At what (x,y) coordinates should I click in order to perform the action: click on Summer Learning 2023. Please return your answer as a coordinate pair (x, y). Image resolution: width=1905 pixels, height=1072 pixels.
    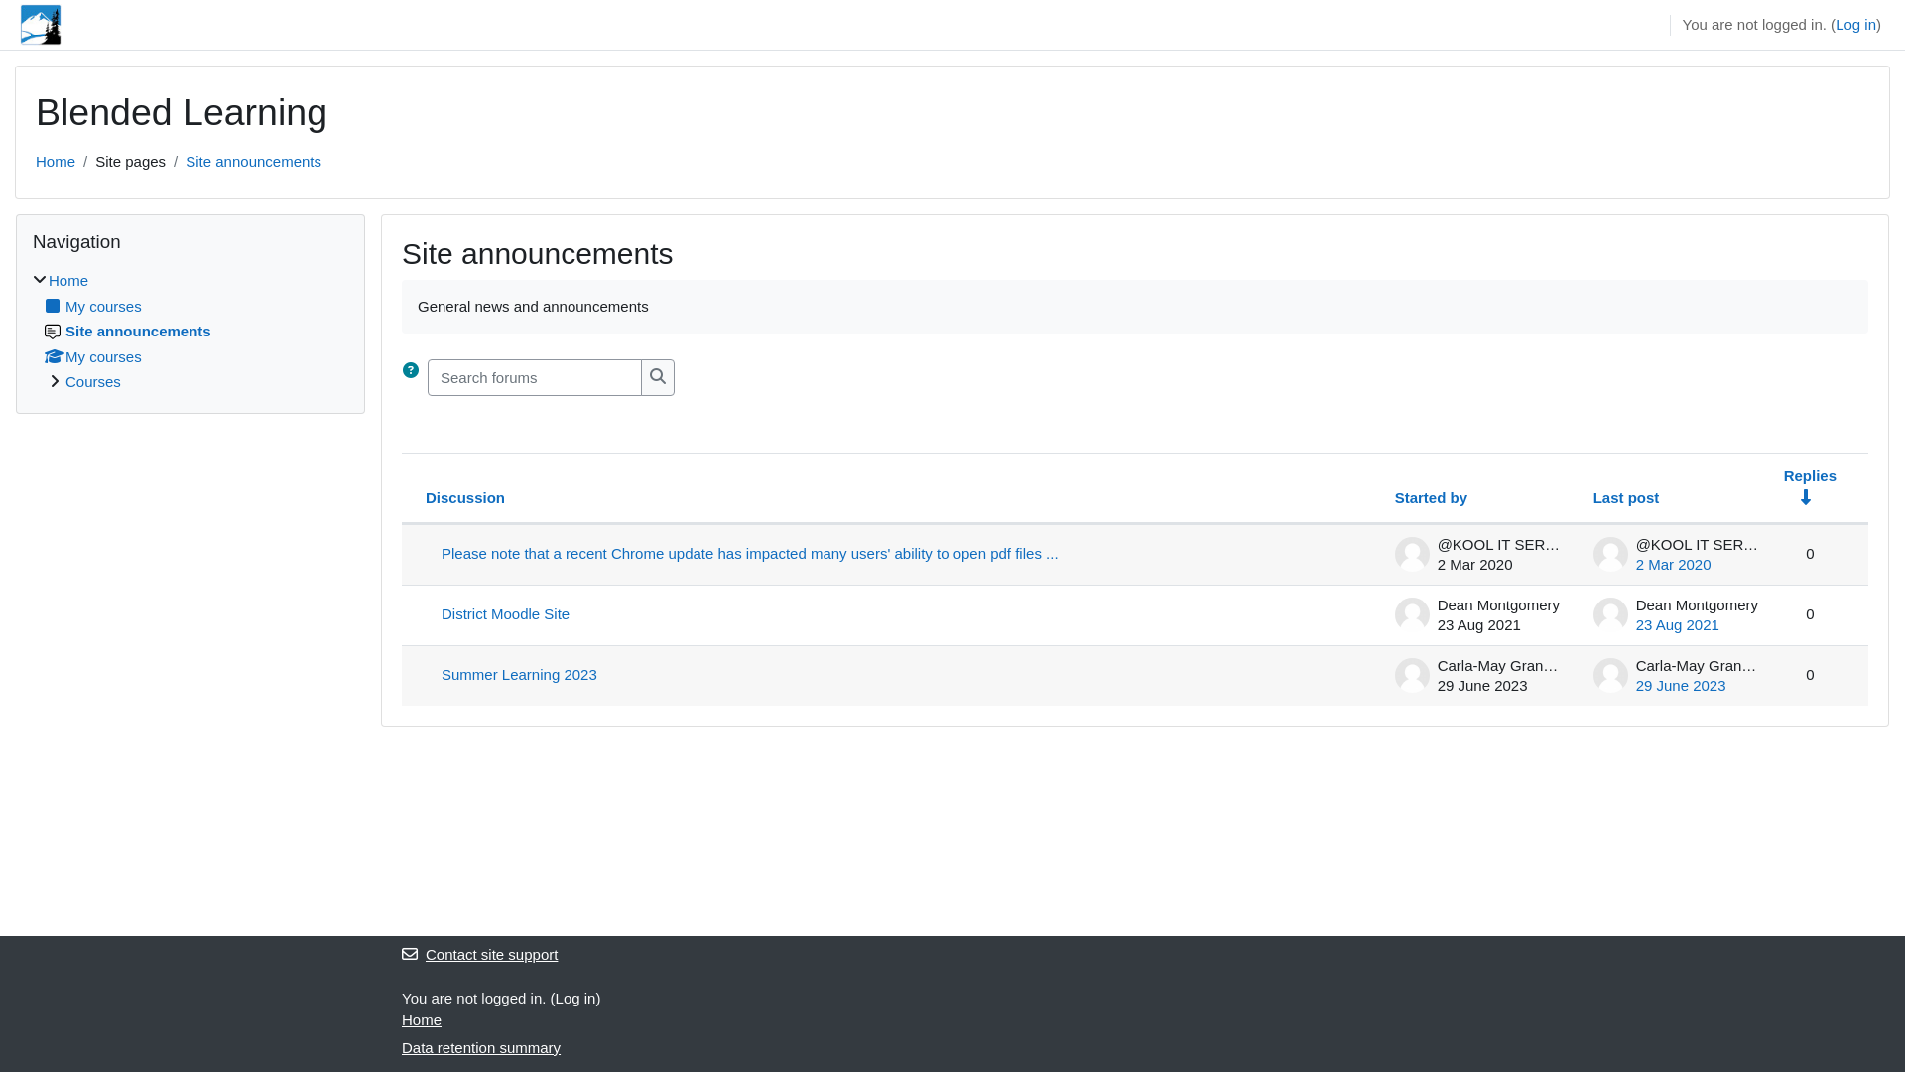
    Looking at the image, I should click on (903, 675).